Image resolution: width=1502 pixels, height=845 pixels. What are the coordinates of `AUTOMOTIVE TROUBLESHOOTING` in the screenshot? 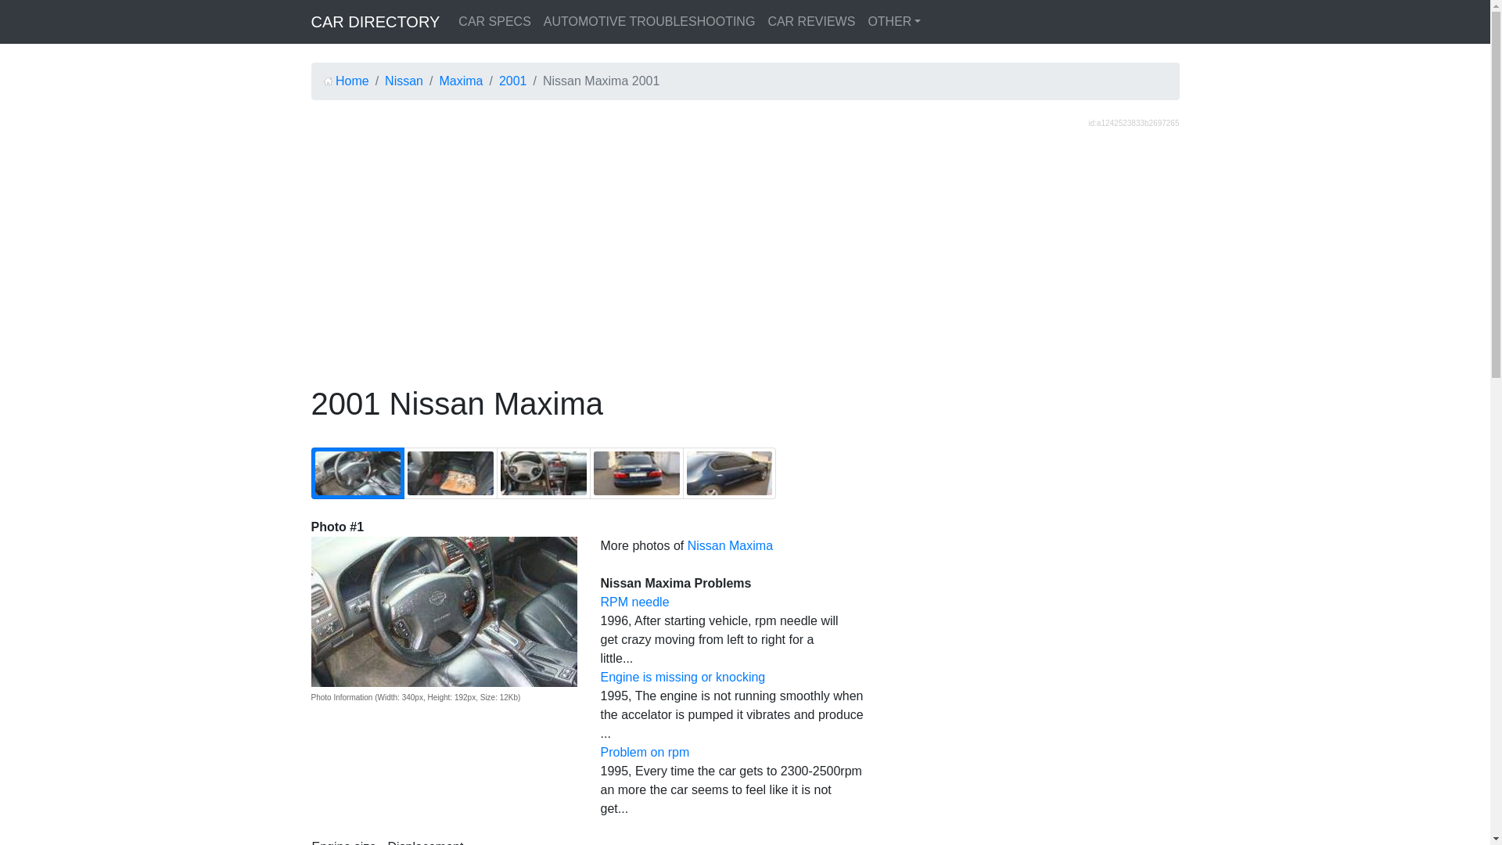 It's located at (649, 21).